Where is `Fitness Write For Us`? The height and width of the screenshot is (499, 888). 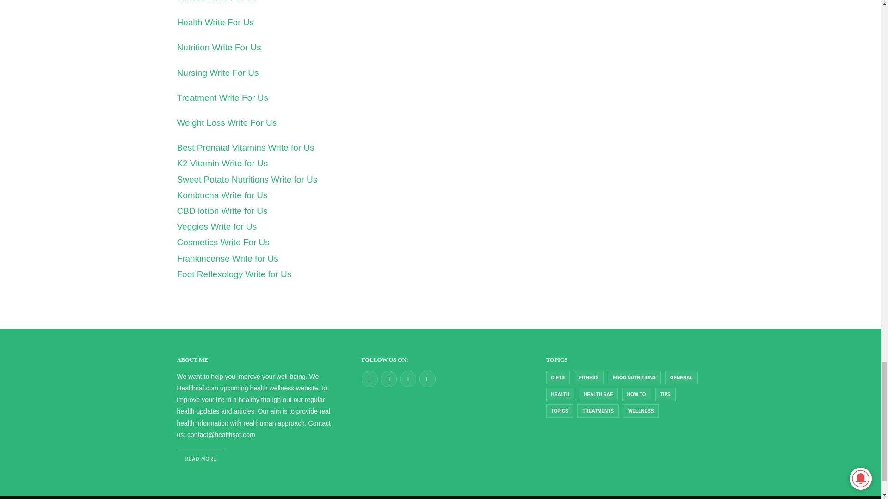 Fitness Write For Us is located at coordinates (216, 1).